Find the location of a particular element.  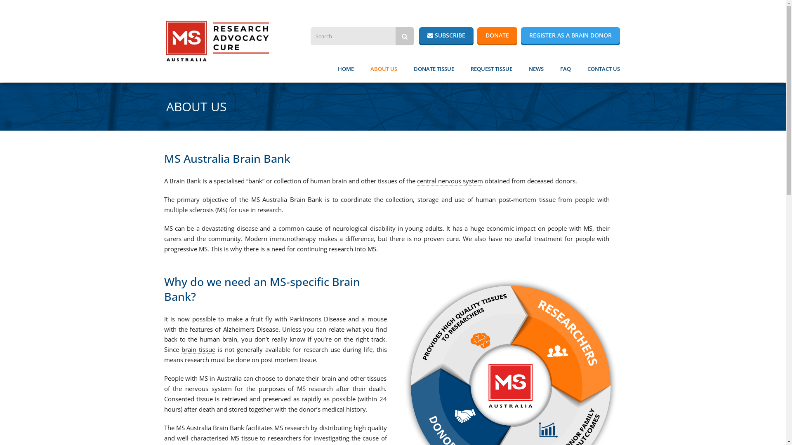

NEWS is located at coordinates (536, 68).